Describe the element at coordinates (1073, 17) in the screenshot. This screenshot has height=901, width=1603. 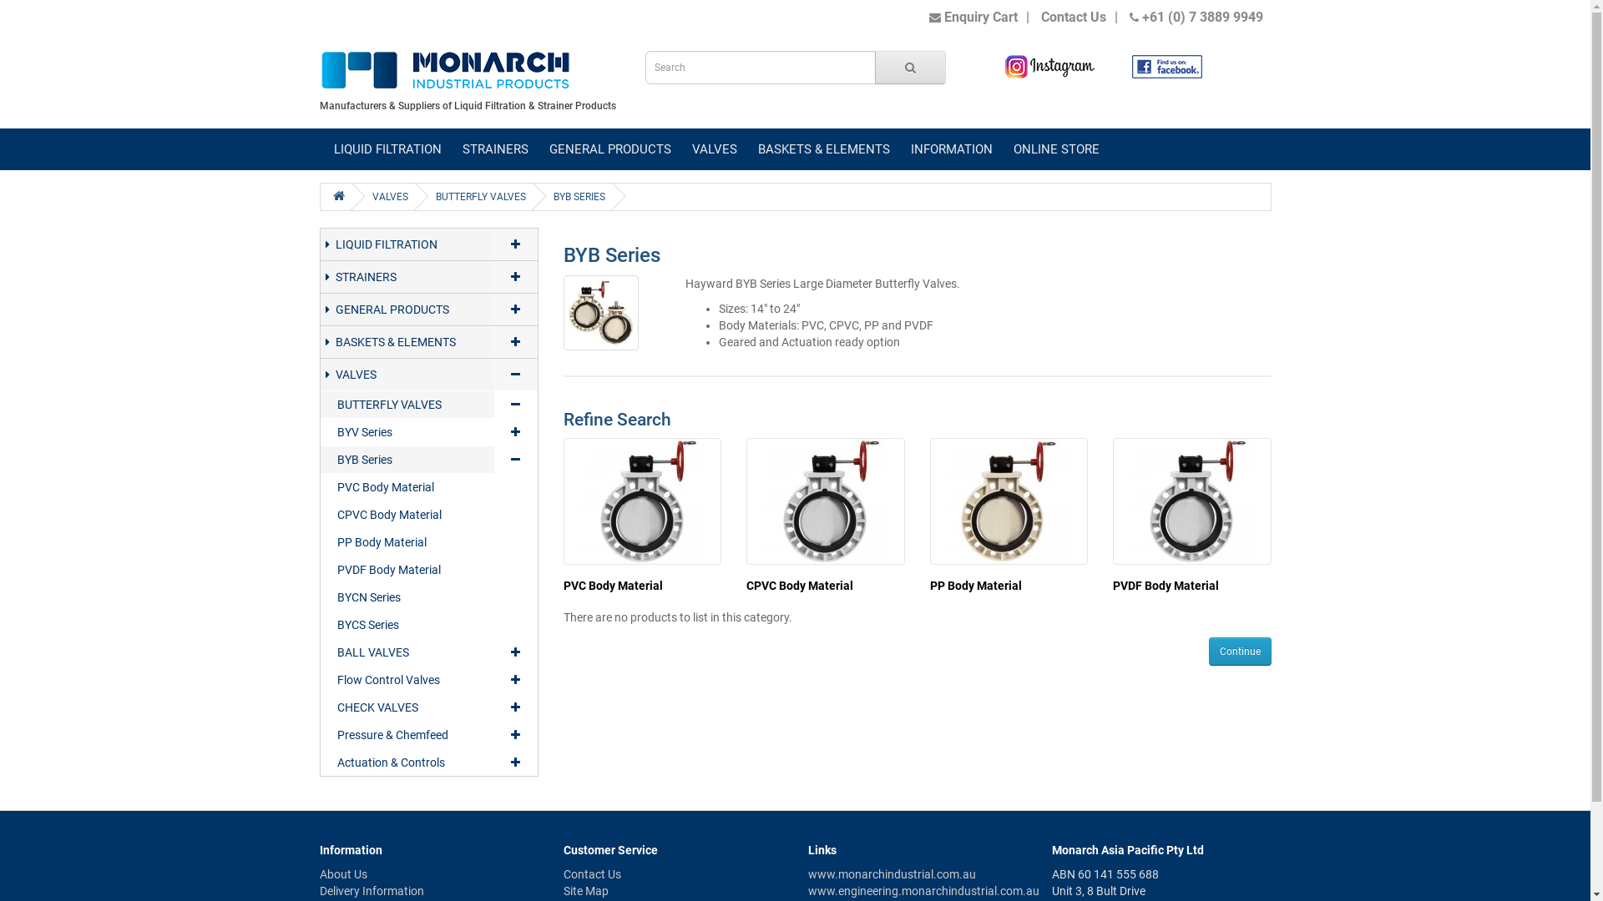
I see `Contact Us` at that location.